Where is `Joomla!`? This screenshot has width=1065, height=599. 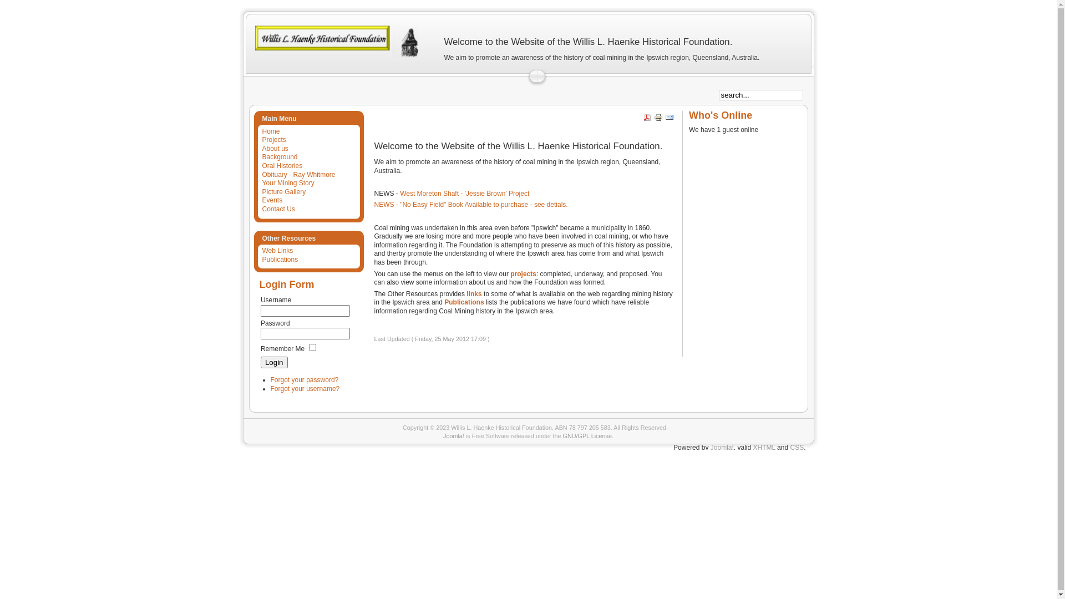
Joomla! is located at coordinates (722, 448).